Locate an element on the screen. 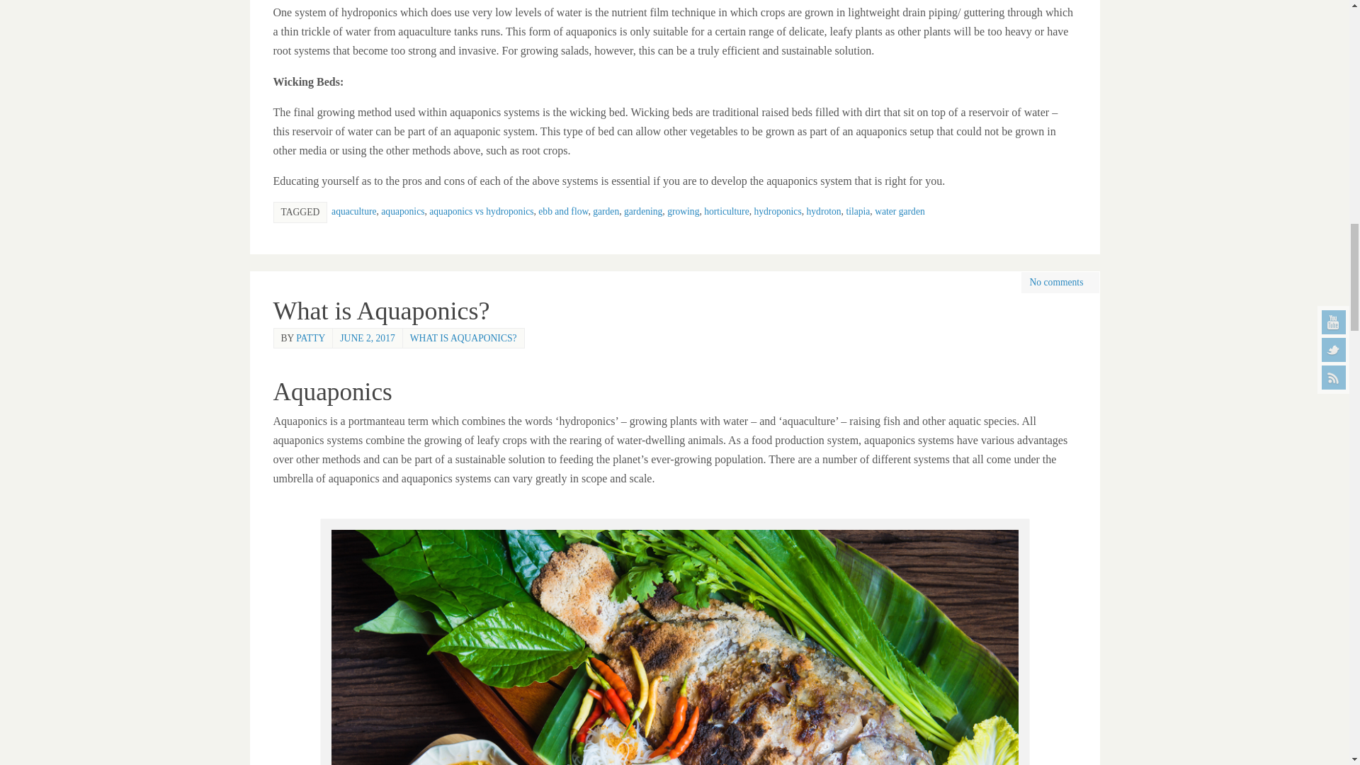 The width and height of the screenshot is (1360, 765). hydroponics is located at coordinates (776, 211).